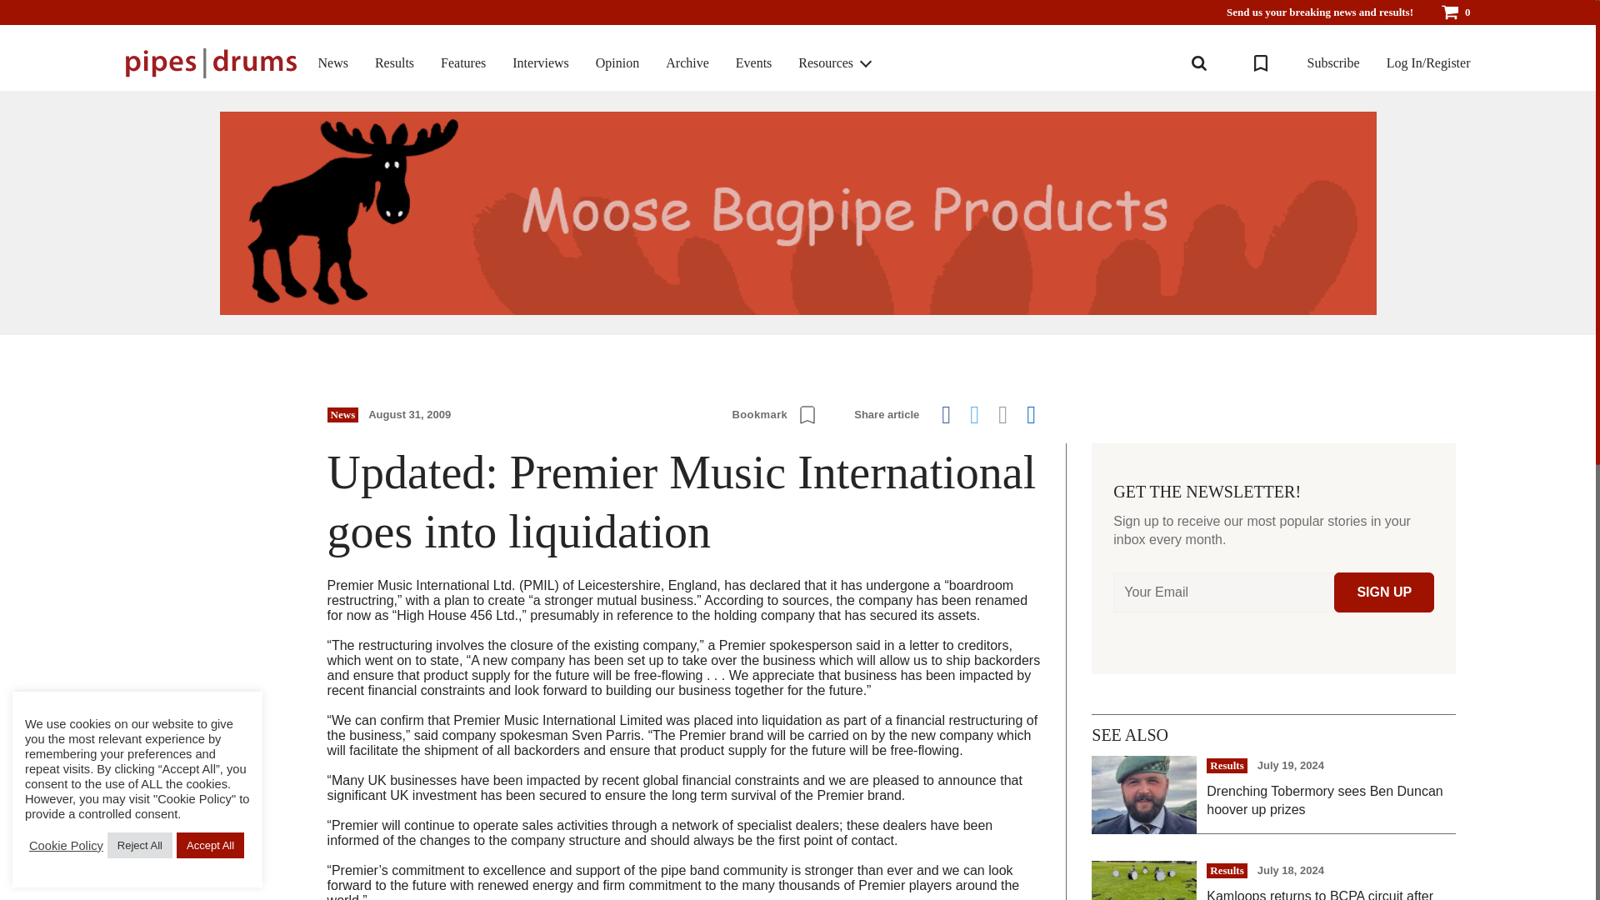 Image resolution: width=1600 pixels, height=900 pixels. What do you see at coordinates (333, 63) in the screenshot?
I see `News` at bounding box center [333, 63].